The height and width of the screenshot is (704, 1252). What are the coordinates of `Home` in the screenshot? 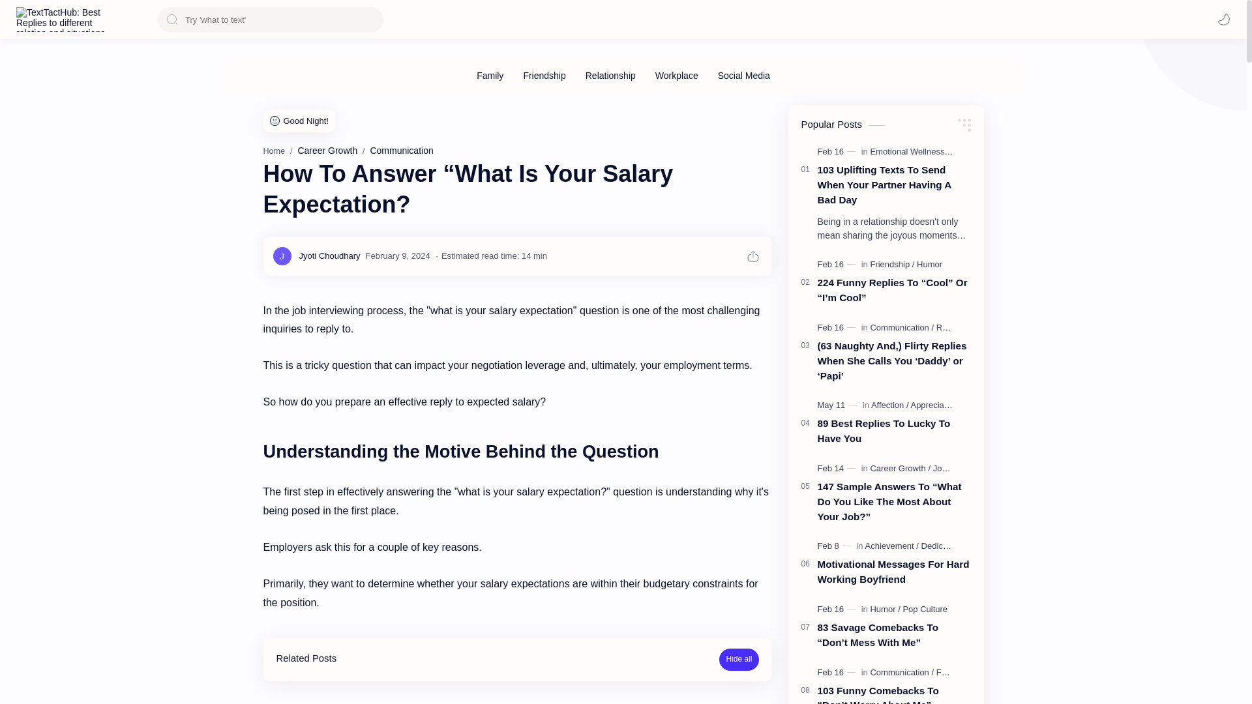 It's located at (274, 151).